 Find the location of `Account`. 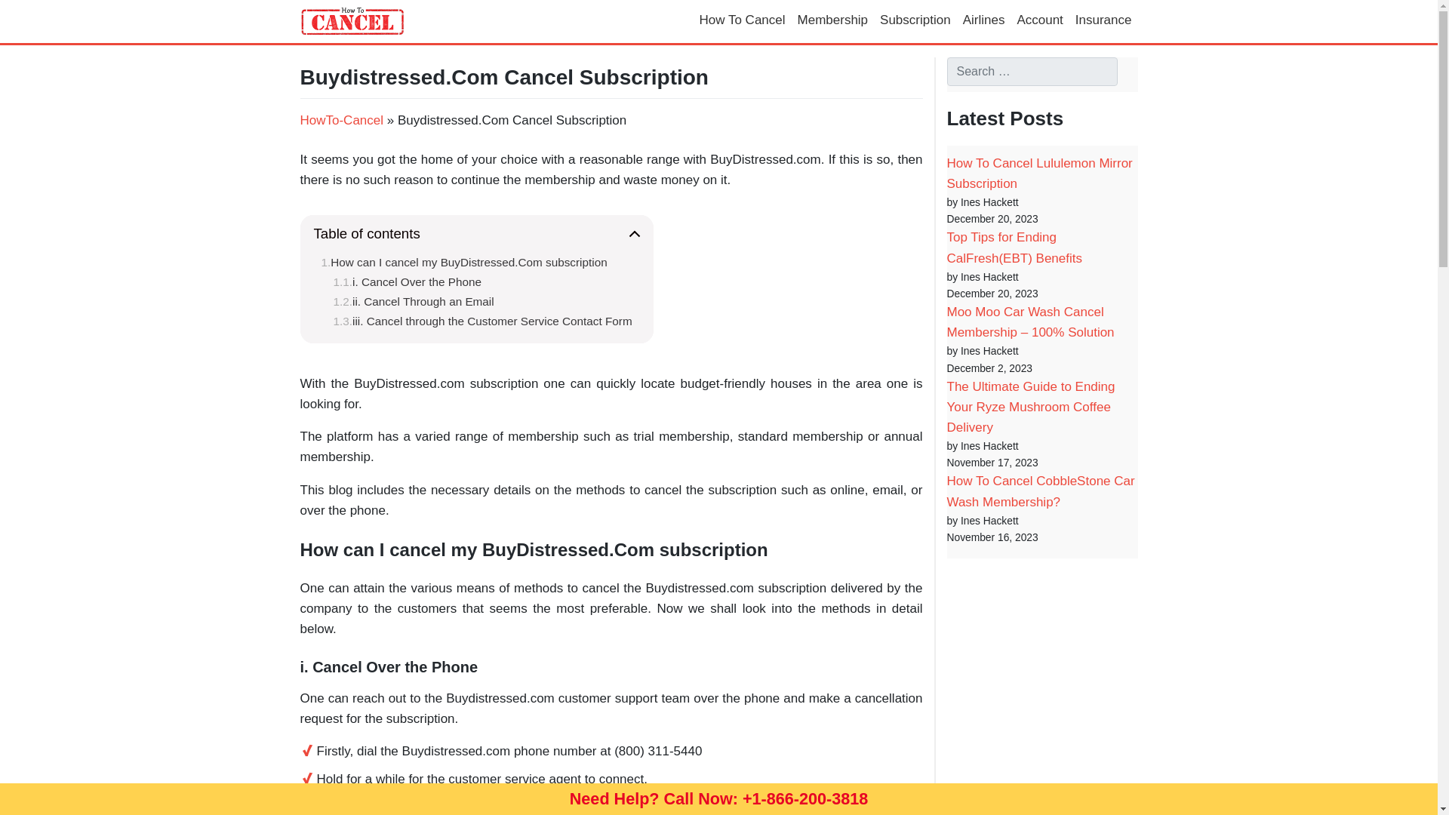

Account is located at coordinates (1039, 21).